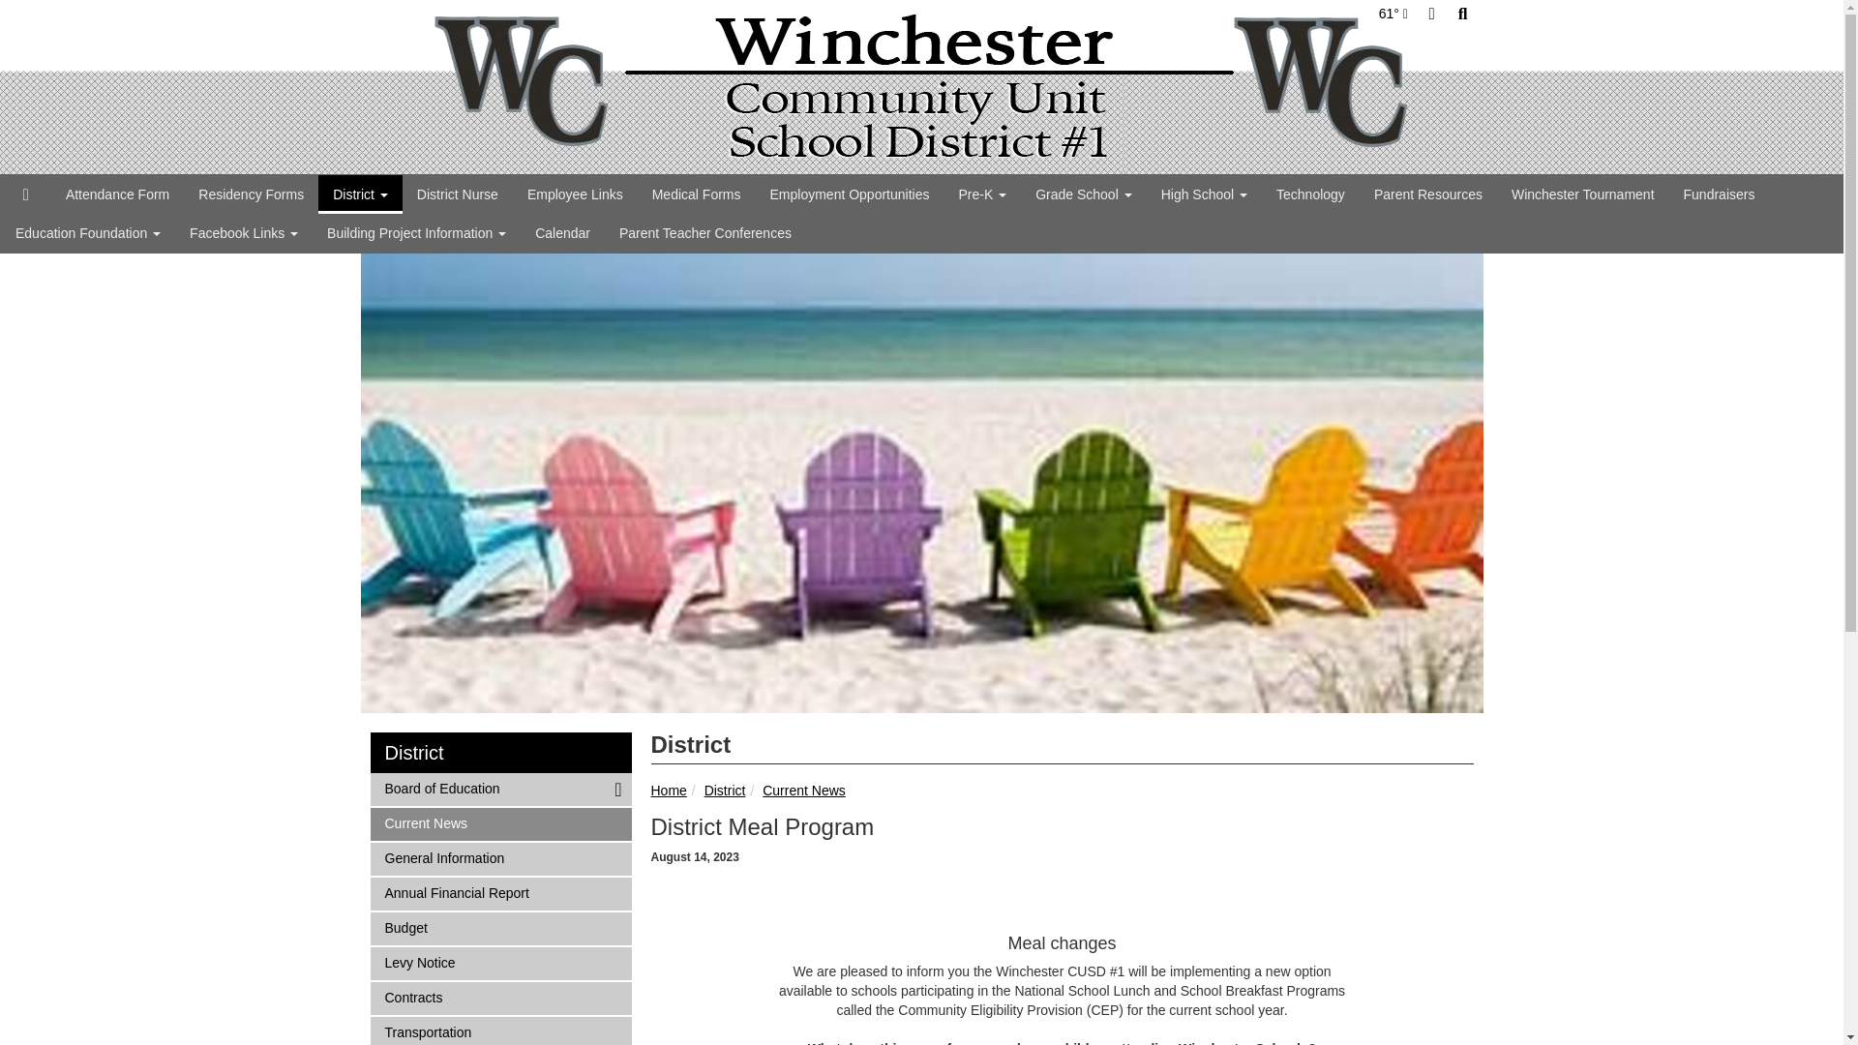  Describe the element at coordinates (575, 194) in the screenshot. I see `Employee Links` at that location.